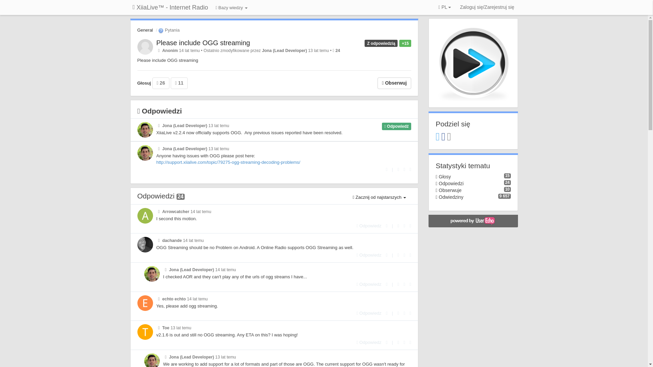 This screenshot has width=653, height=367. What do you see at coordinates (169, 30) in the screenshot?
I see `Pytania` at bounding box center [169, 30].